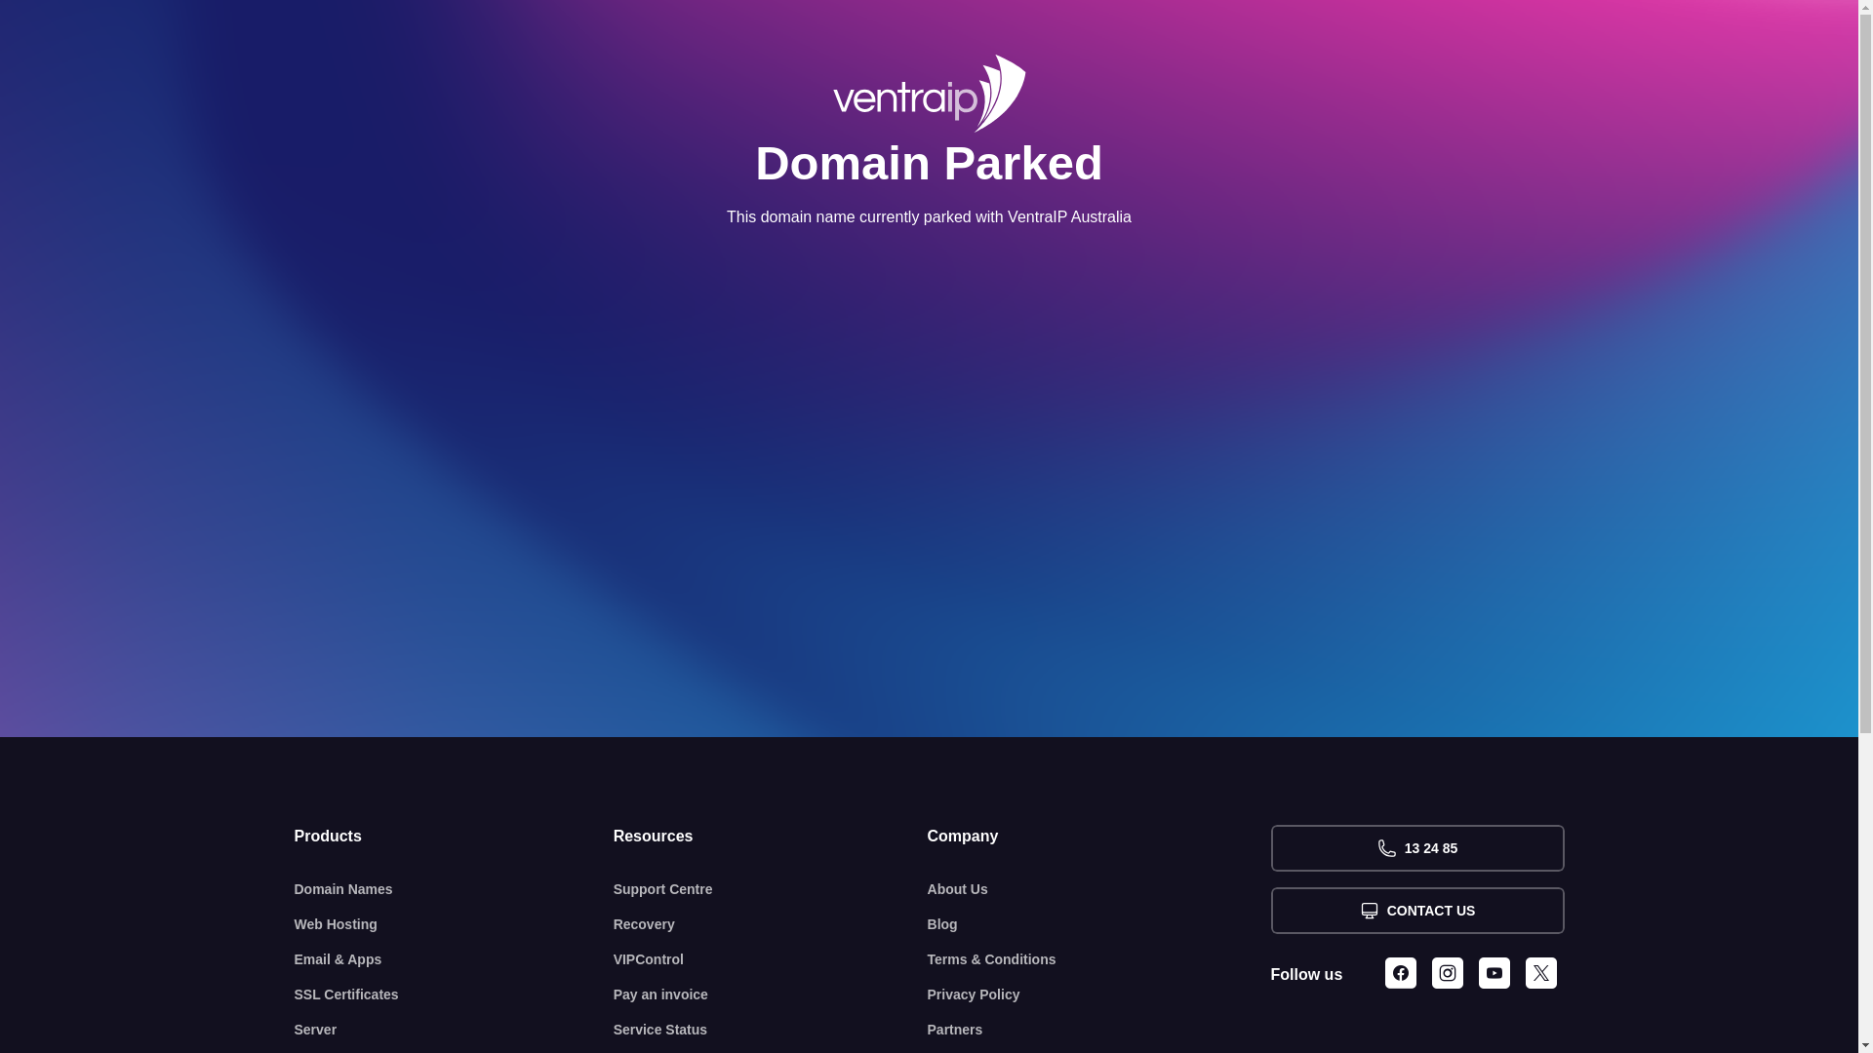 This screenshot has width=1873, height=1053. Describe the element at coordinates (1099, 889) in the screenshot. I see `About Us` at that location.